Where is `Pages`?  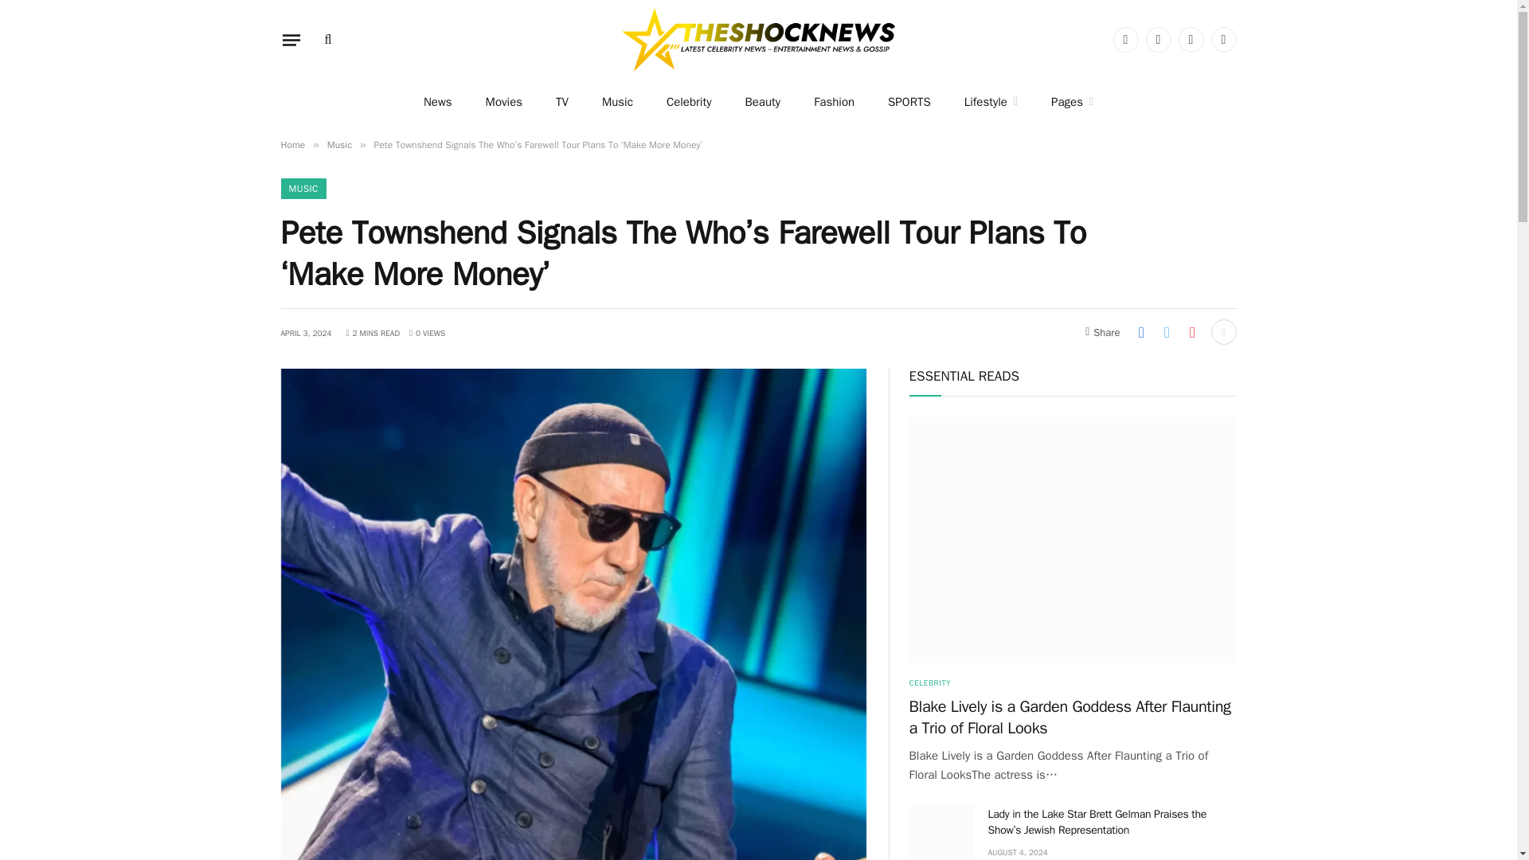
Pages is located at coordinates (1072, 102).